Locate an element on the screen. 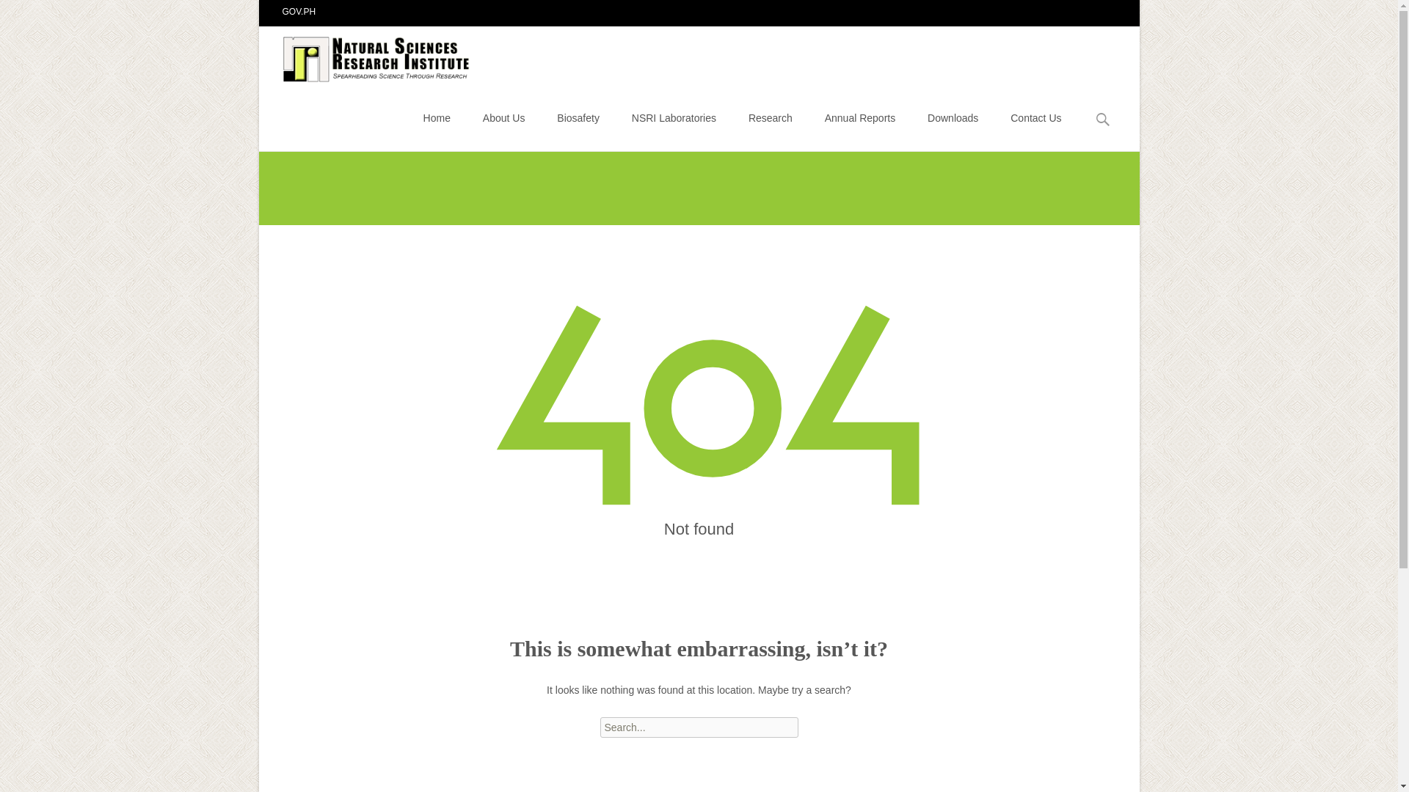  Natural Sciences Research Institute is located at coordinates (366, 55).